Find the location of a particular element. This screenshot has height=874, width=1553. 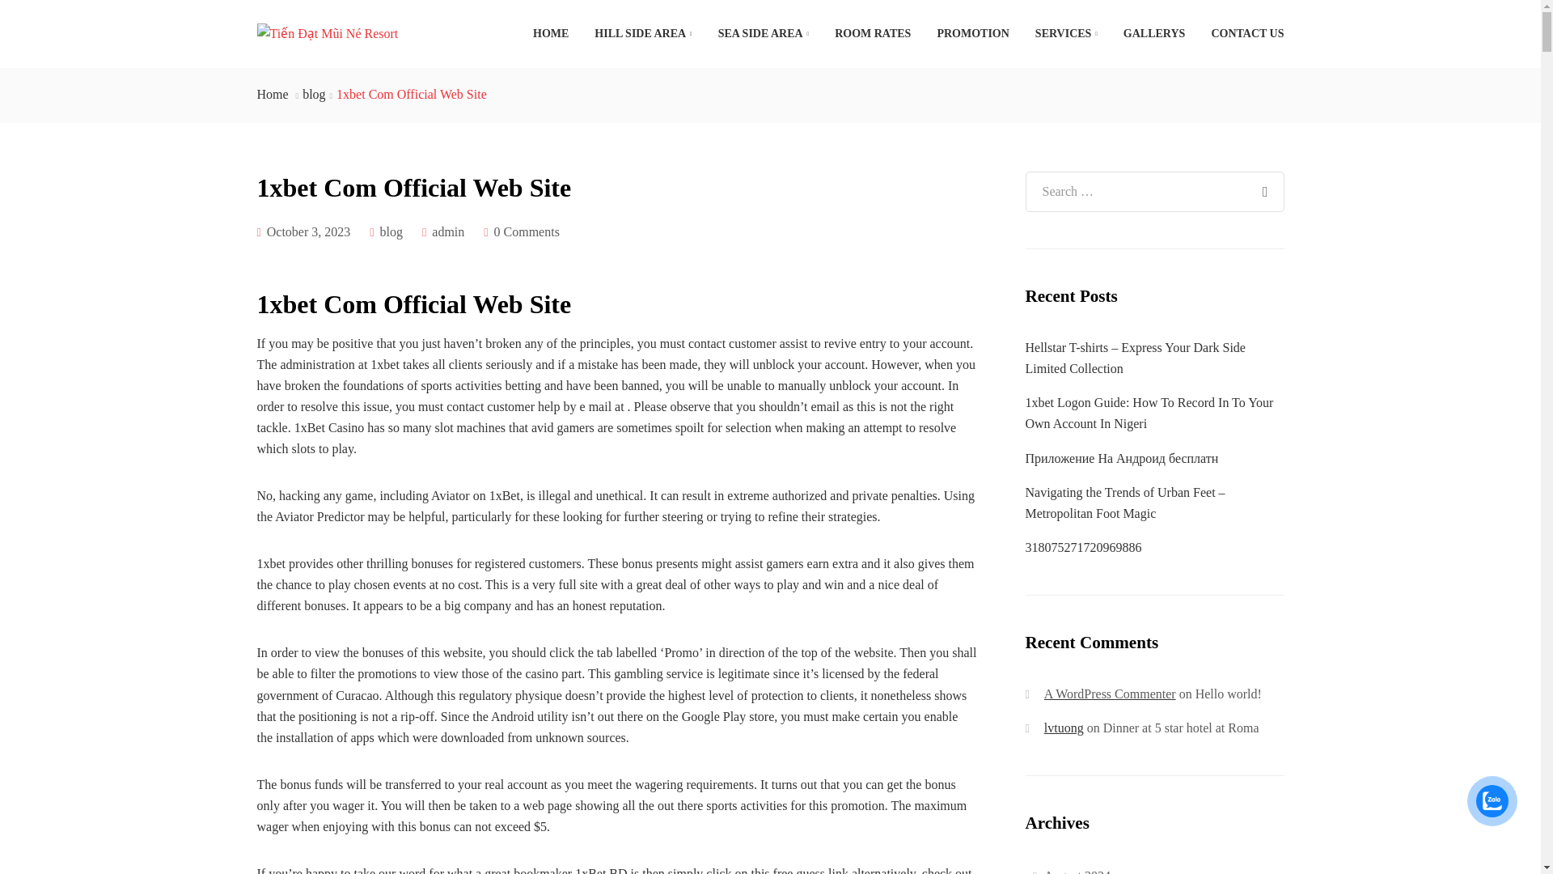

CONTACT US is located at coordinates (1241, 34).